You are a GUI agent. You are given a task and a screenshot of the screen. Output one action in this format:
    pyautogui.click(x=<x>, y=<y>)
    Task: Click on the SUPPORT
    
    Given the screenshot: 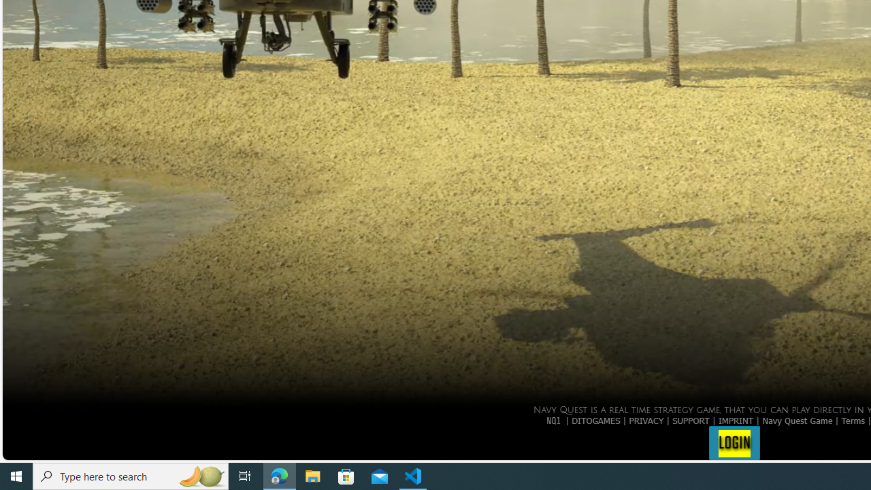 What is the action you would take?
    pyautogui.click(x=691, y=420)
    